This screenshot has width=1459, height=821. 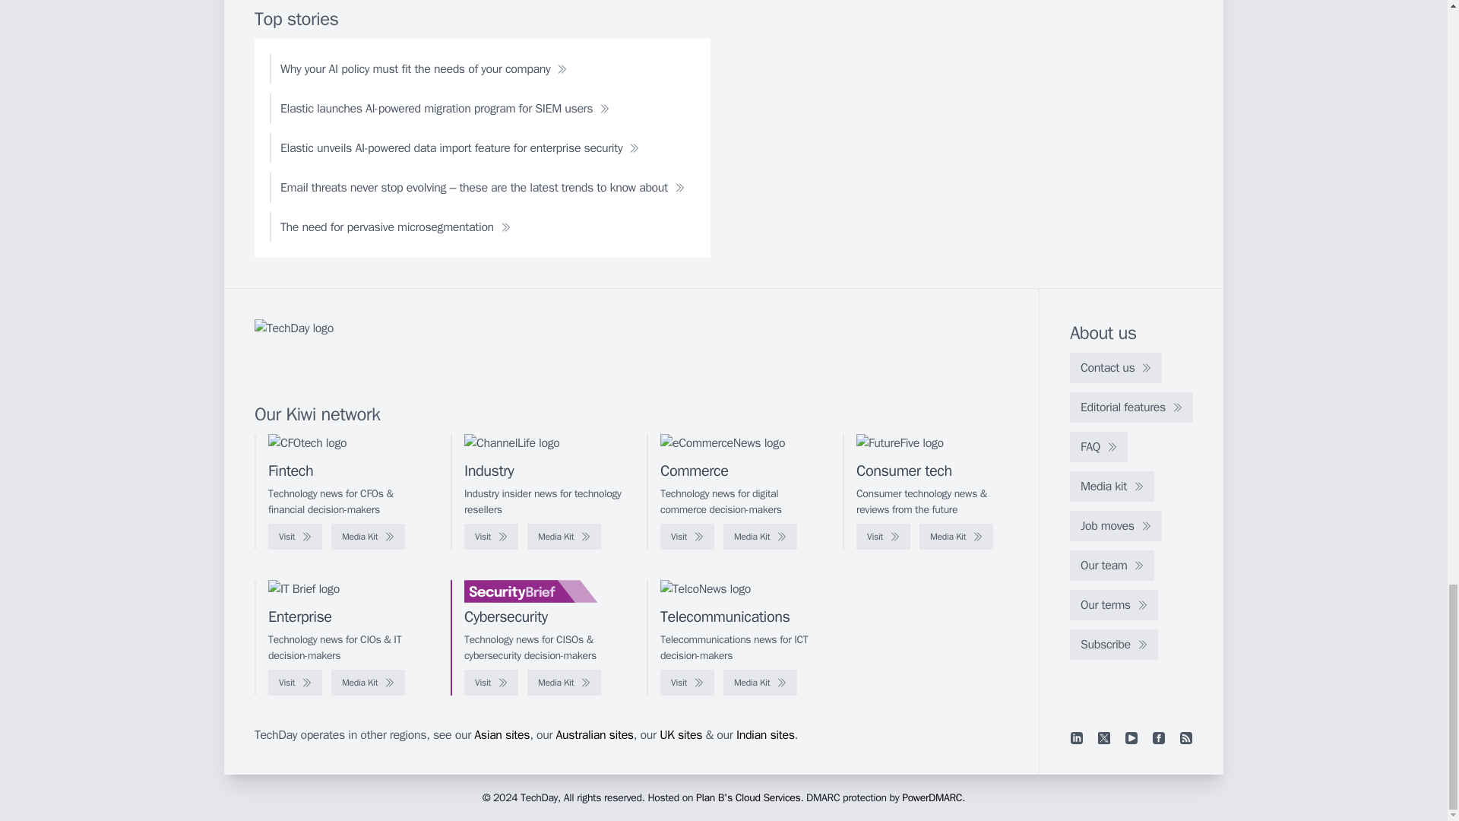 I want to click on Media Kit, so click(x=564, y=537).